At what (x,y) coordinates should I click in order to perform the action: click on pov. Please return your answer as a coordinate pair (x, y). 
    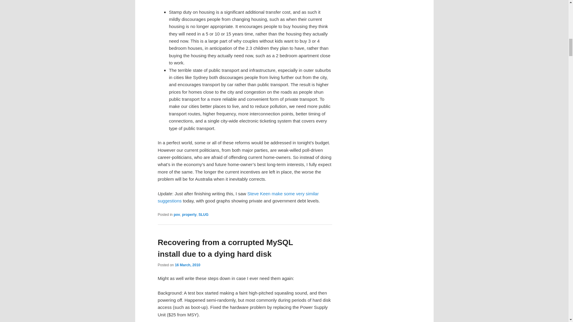
    Looking at the image, I should click on (177, 214).